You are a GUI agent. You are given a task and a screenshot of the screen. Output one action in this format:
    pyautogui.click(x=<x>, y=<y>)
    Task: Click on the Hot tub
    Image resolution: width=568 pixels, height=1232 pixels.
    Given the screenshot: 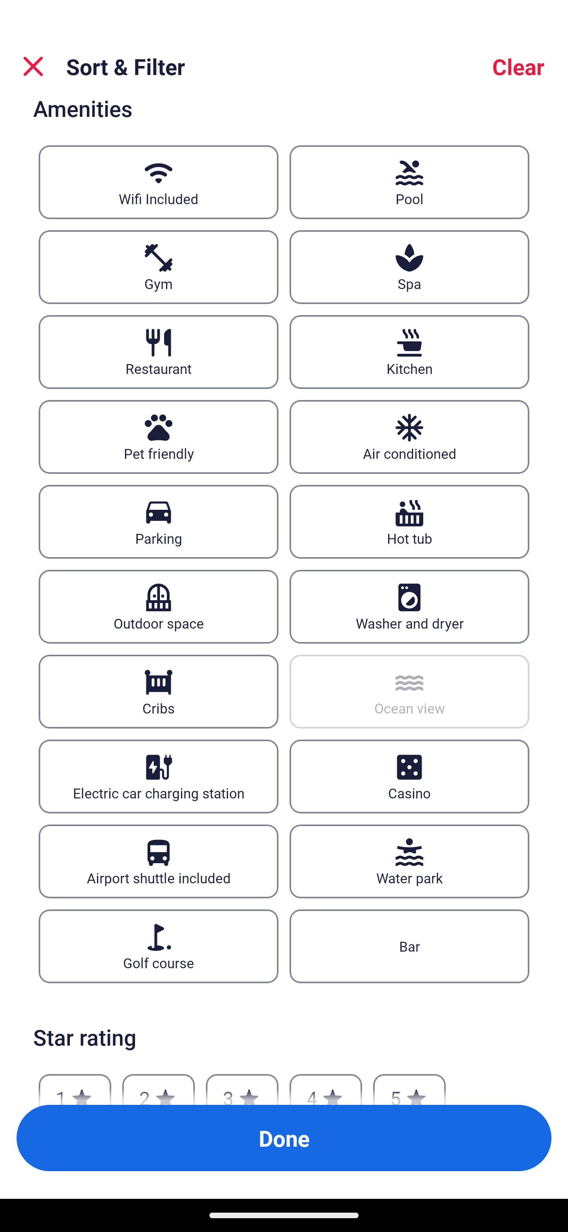 What is the action you would take?
    pyautogui.click(x=409, y=522)
    